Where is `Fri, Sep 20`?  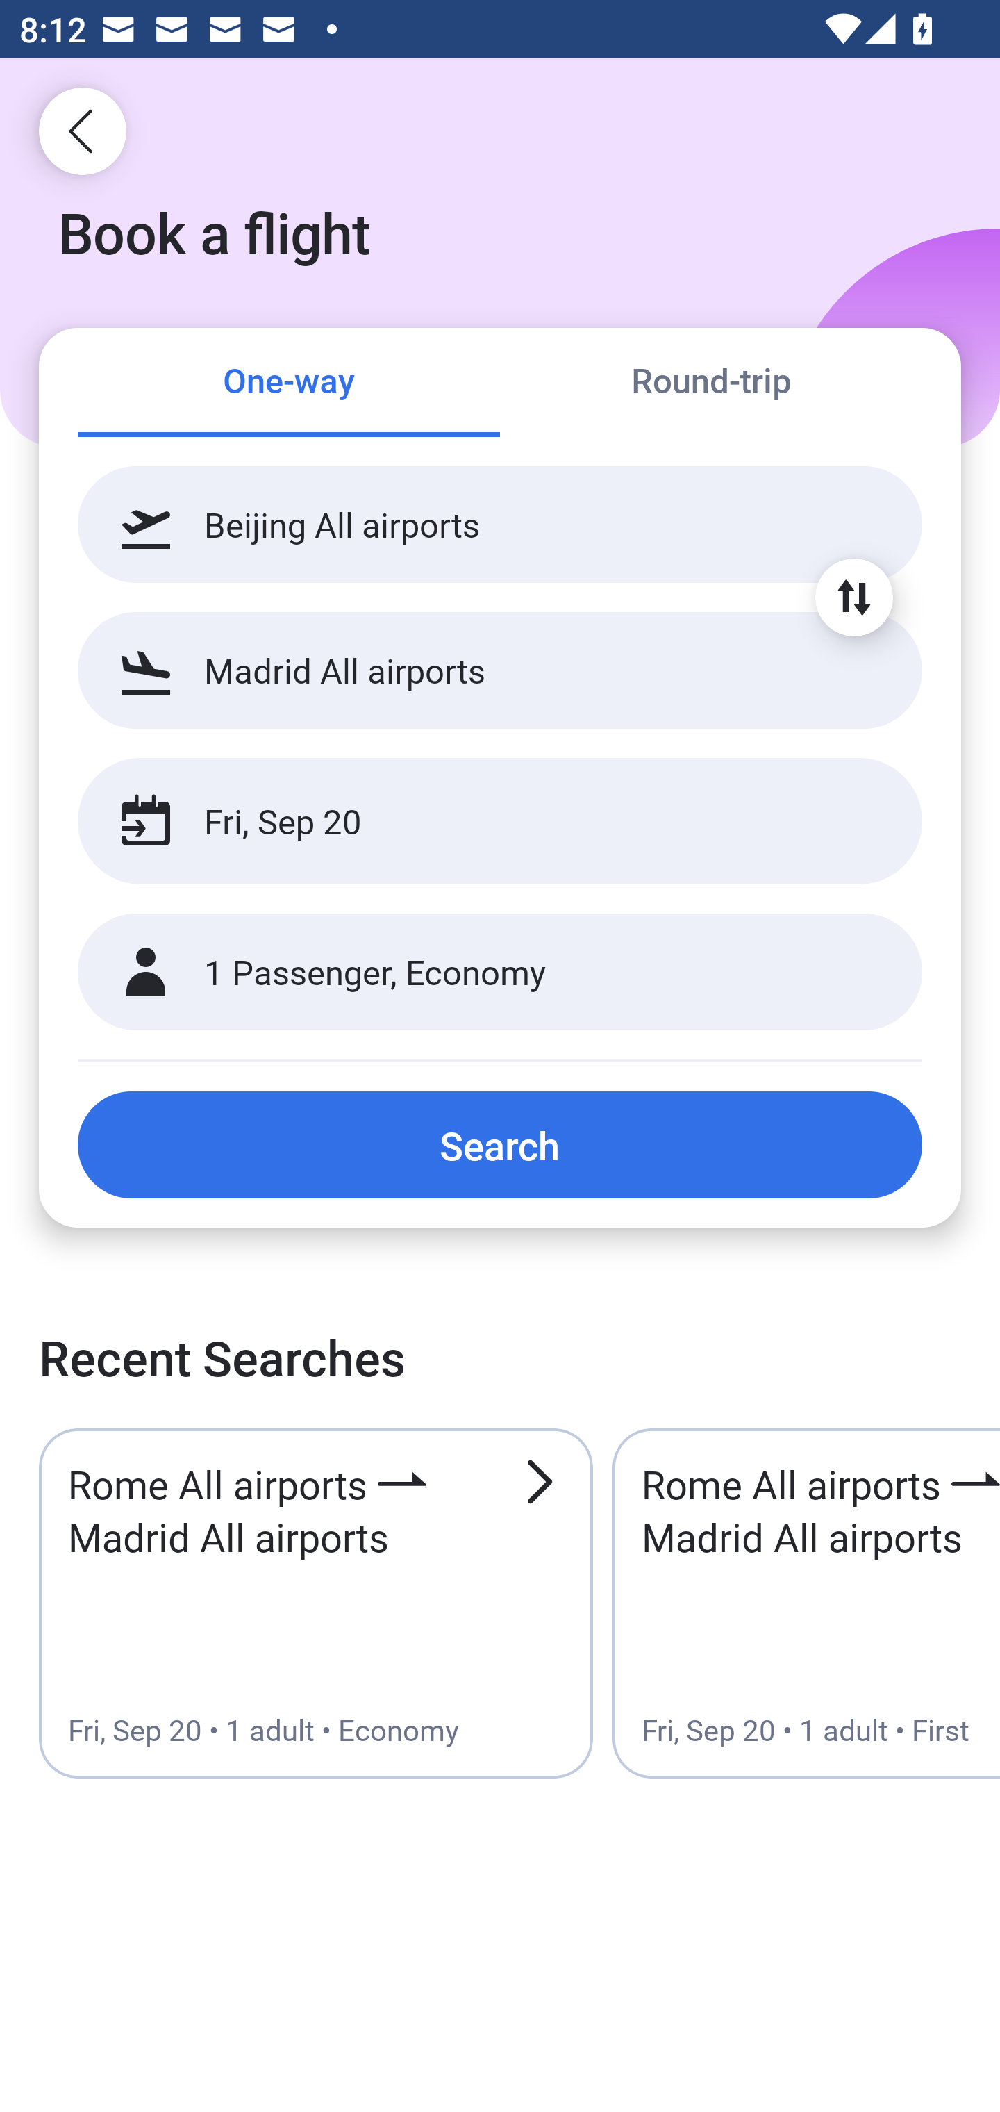
Fri, Sep 20 is located at coordinates (471, 821).